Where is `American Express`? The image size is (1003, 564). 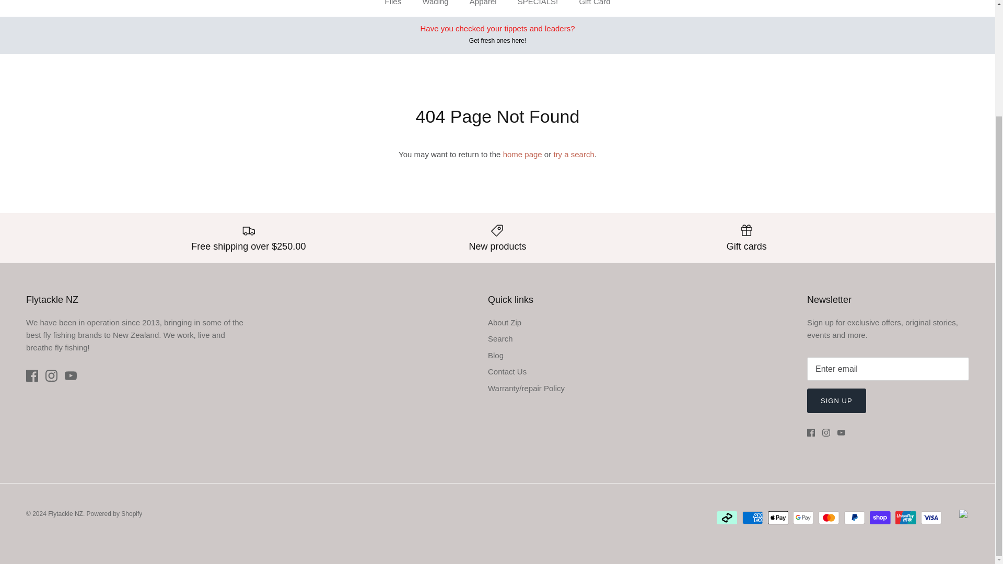 American Express is located at coordinates (752, 518).